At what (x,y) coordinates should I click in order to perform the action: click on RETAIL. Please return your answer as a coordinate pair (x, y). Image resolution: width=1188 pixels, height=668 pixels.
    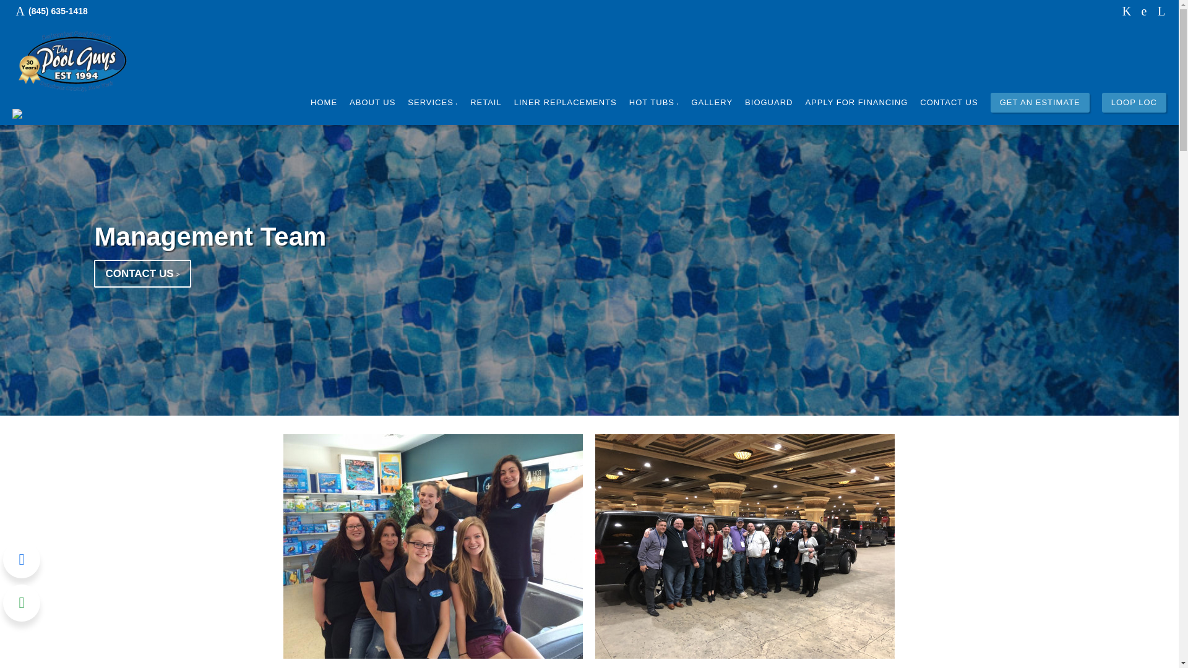
    Looking at the image, I should click on (486, 103).